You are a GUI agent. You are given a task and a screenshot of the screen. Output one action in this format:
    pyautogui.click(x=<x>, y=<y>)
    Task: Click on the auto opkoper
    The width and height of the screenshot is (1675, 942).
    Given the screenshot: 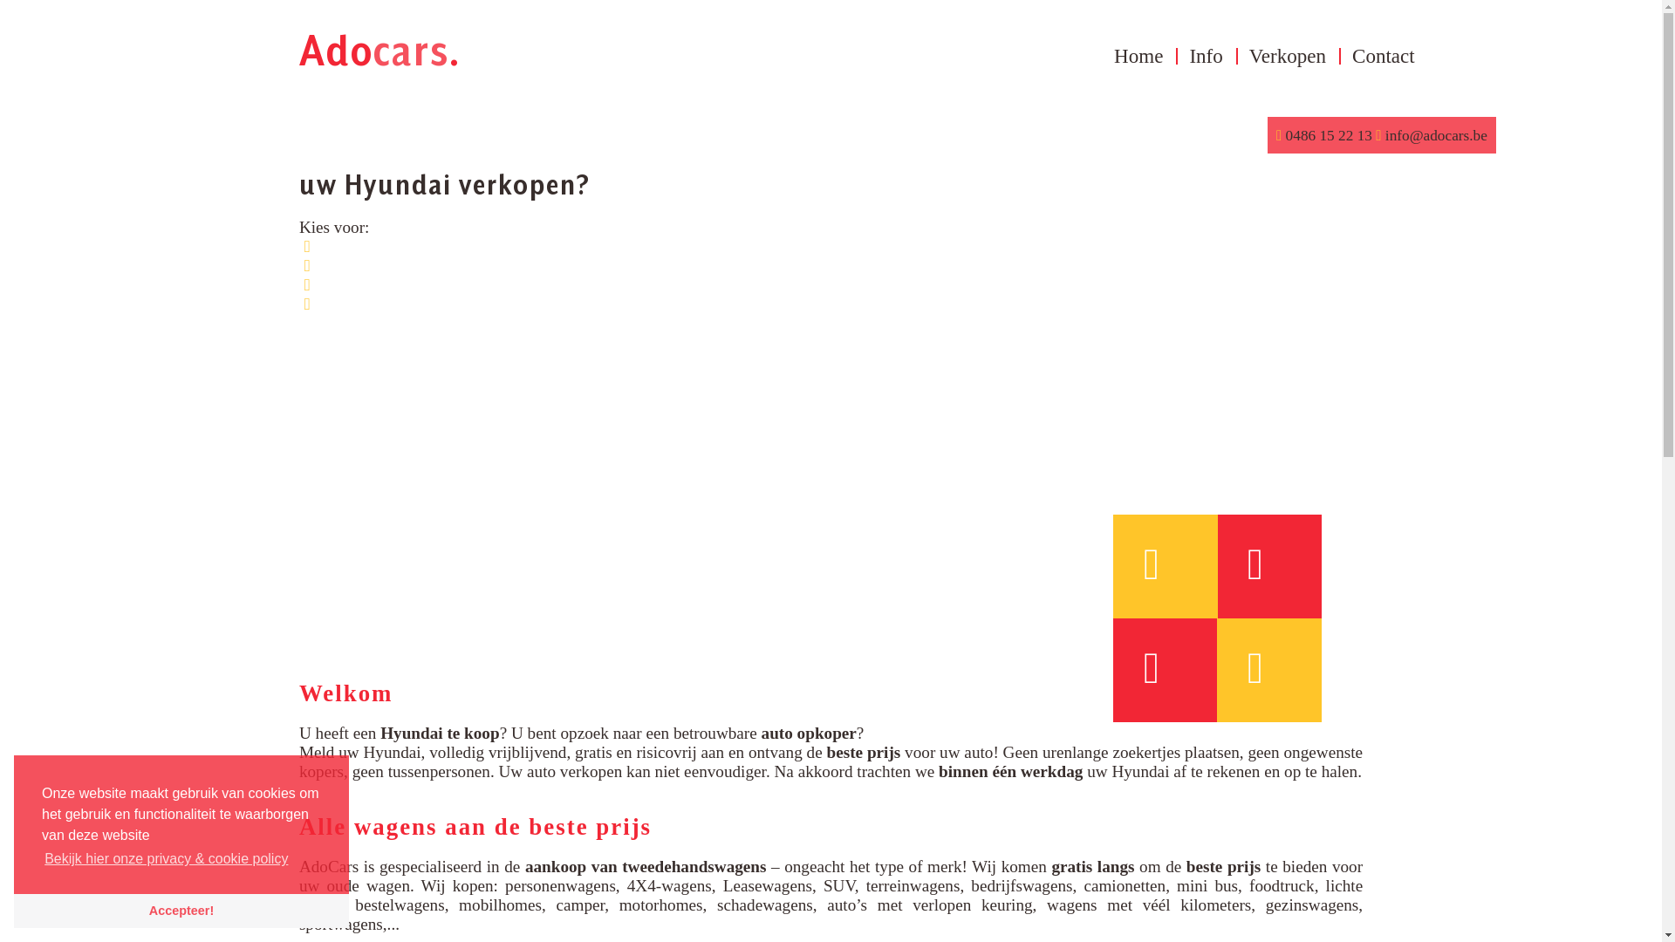 What is the action you would take?
    pyautogui.click(x=810, y=733)
    